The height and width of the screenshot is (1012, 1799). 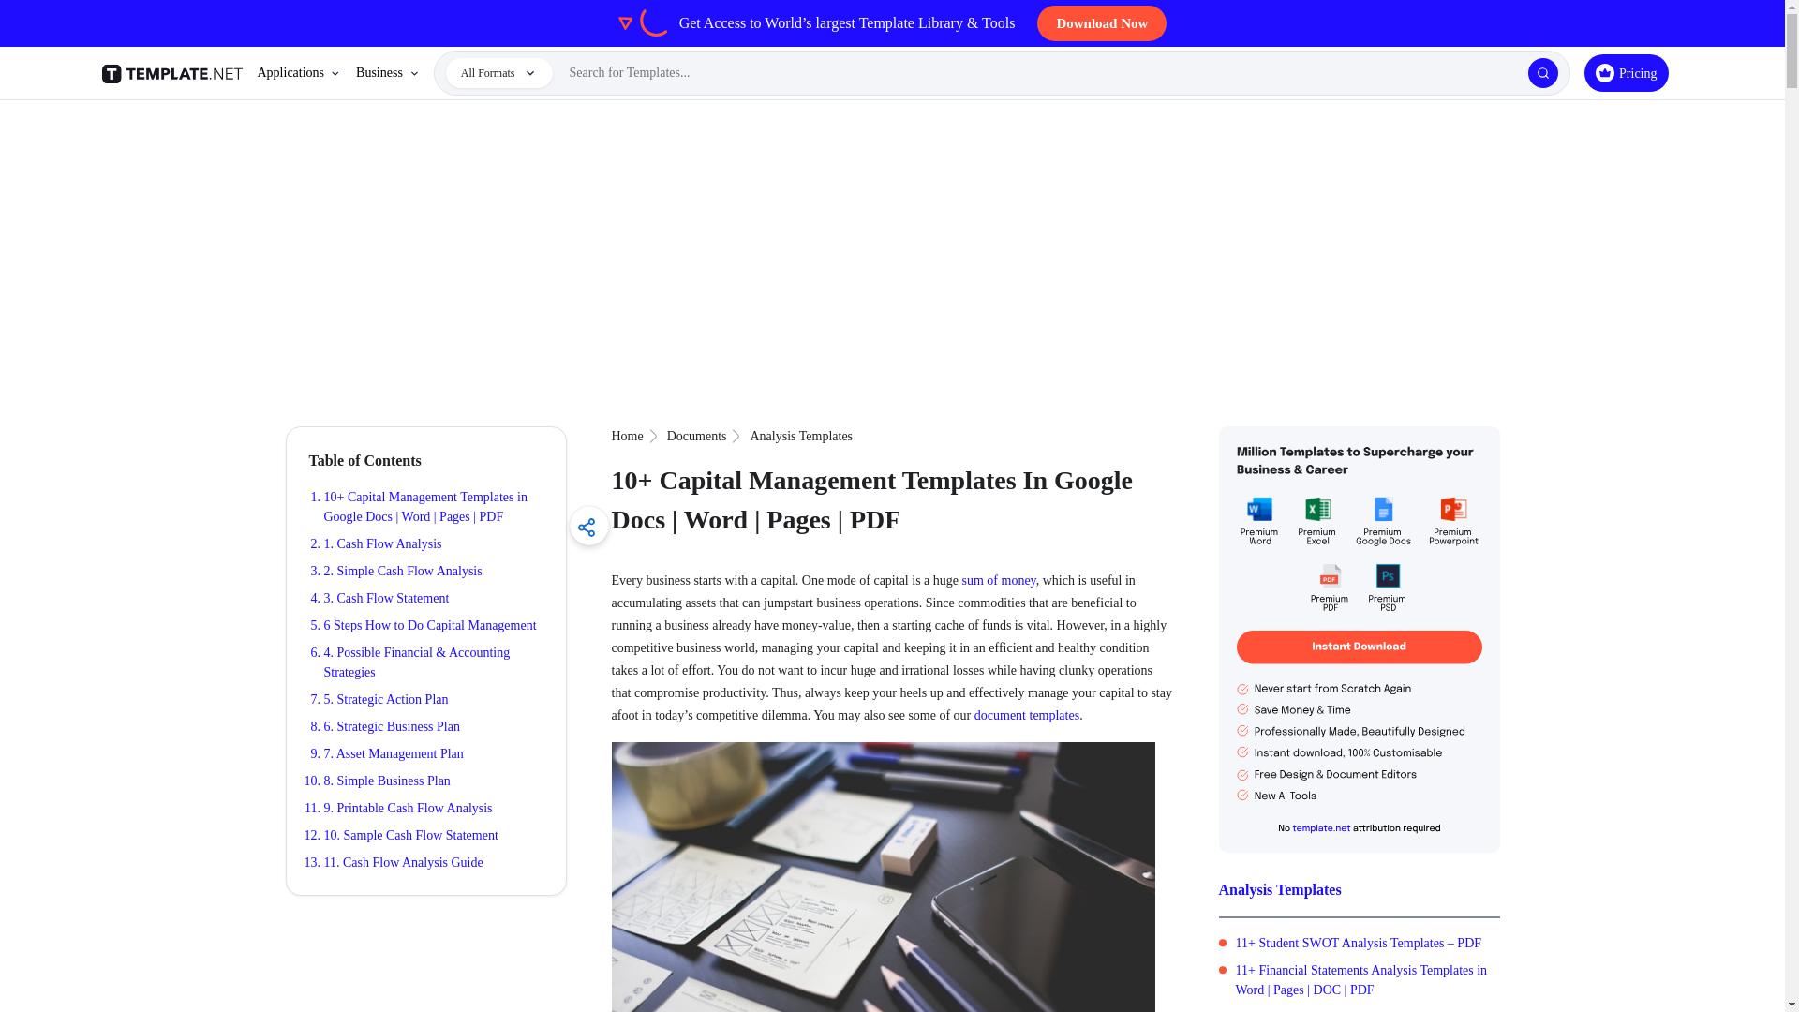 I want to click on 1. Cash Flow Analysis, so click(x=382, y=543).